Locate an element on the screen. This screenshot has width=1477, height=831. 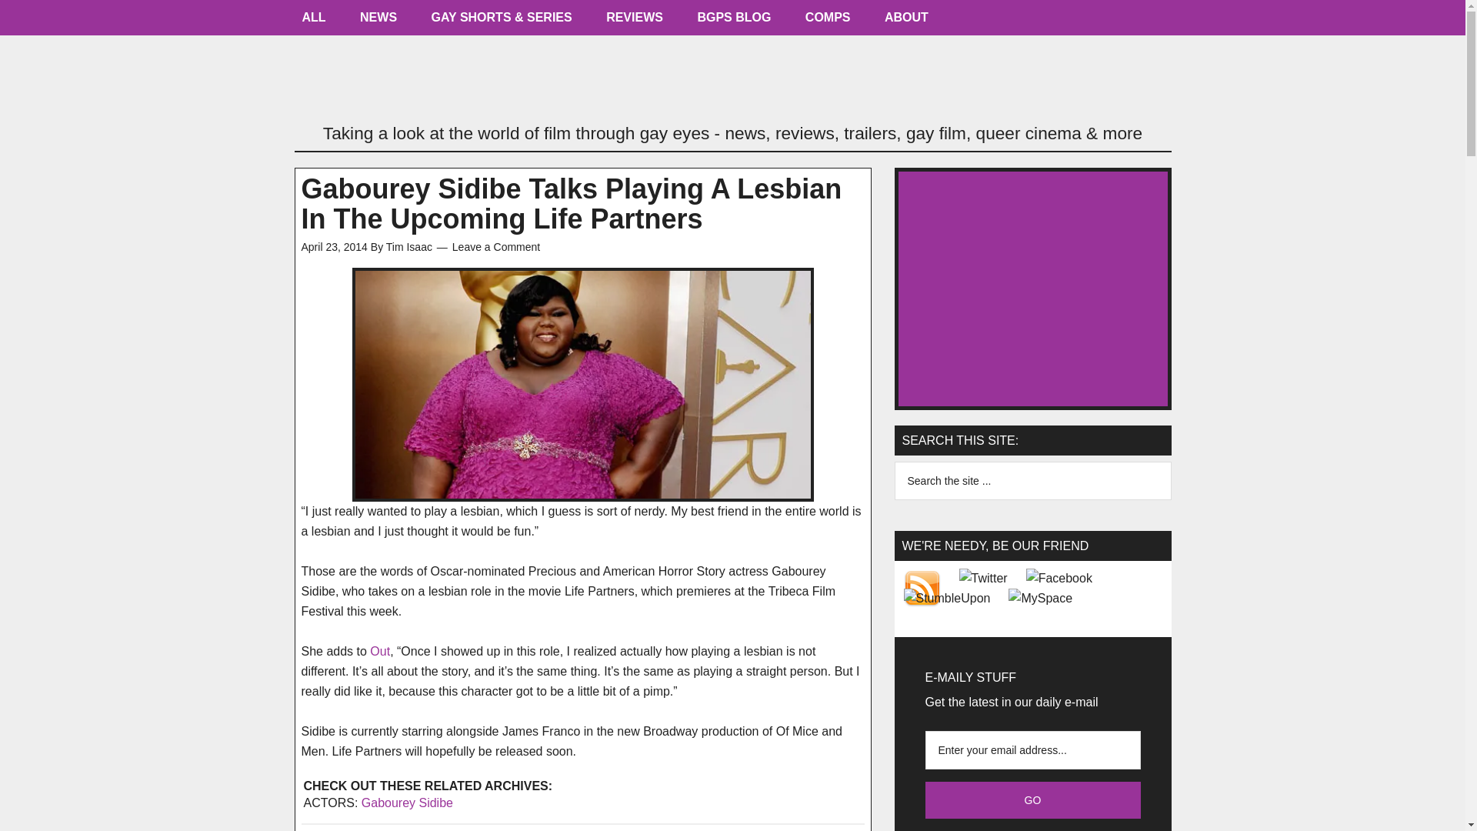
Leave a Comment is located at coordinates (495, 247).